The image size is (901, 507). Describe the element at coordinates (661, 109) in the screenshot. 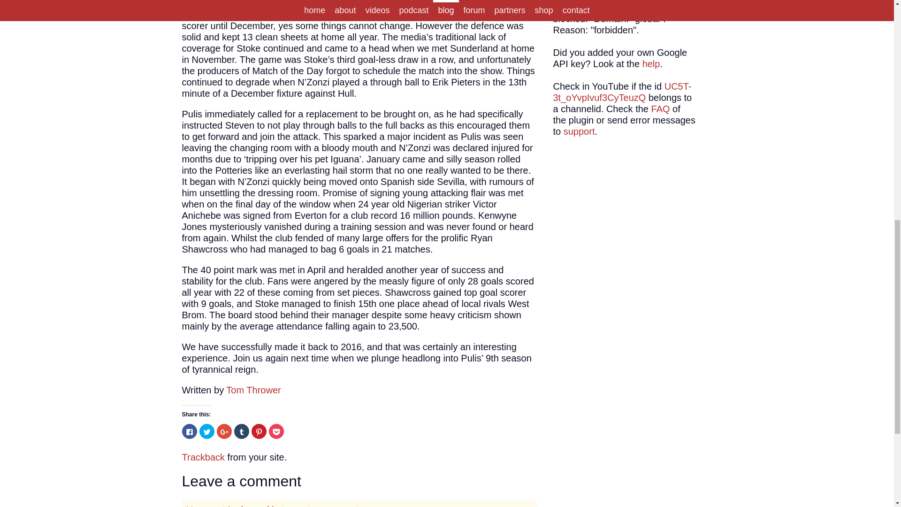

I see `FAQ` at that location.